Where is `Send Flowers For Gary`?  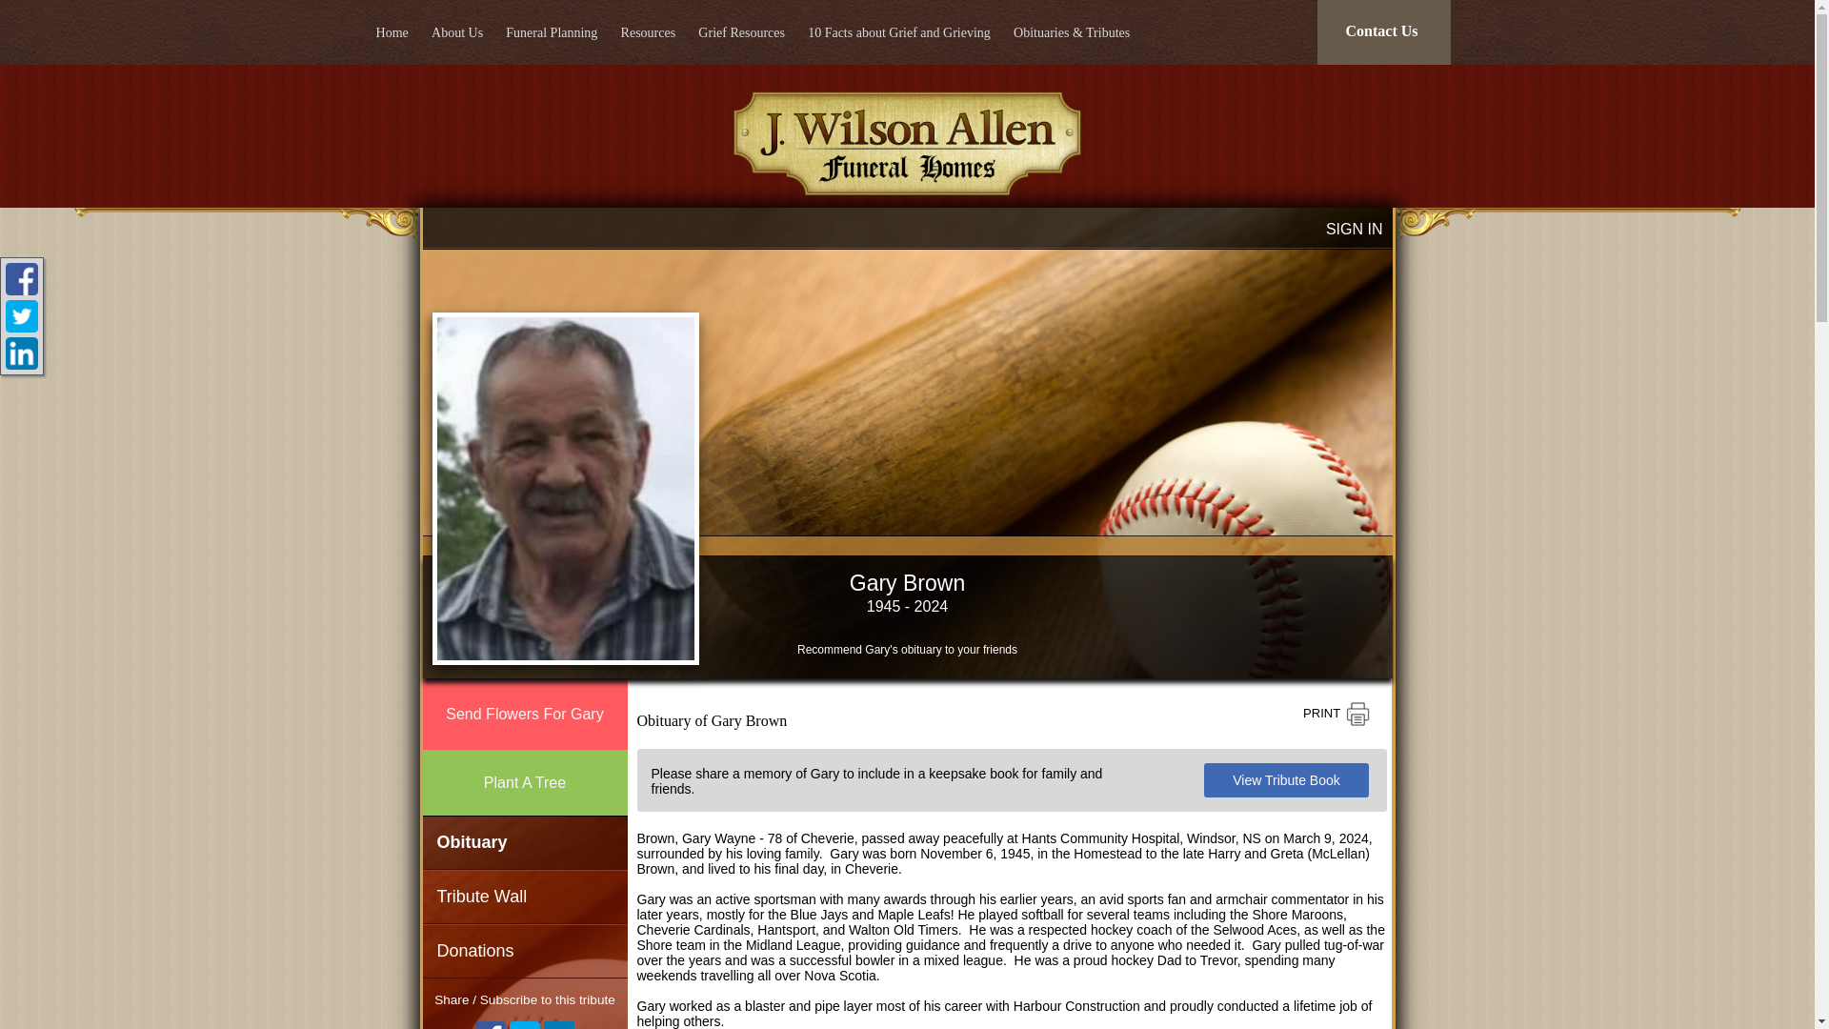 Send Flowers For Gary is located at coordinates (524, 714).